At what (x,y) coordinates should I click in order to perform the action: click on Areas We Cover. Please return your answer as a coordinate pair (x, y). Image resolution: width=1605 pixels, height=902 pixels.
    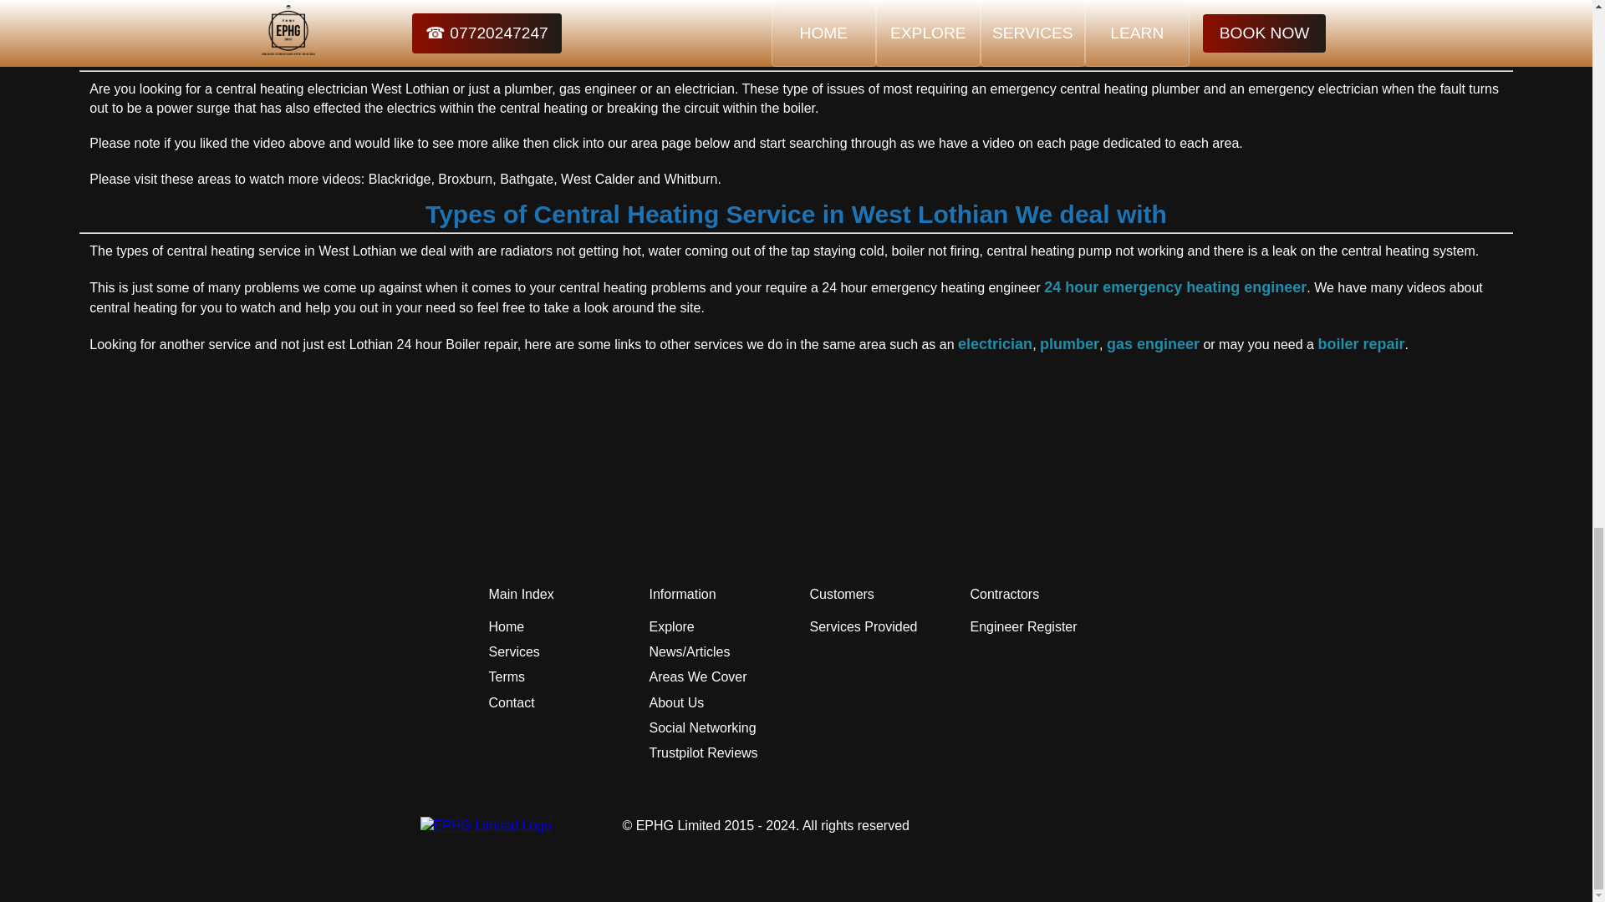
    Looking at the image, I should click on (697, 676).